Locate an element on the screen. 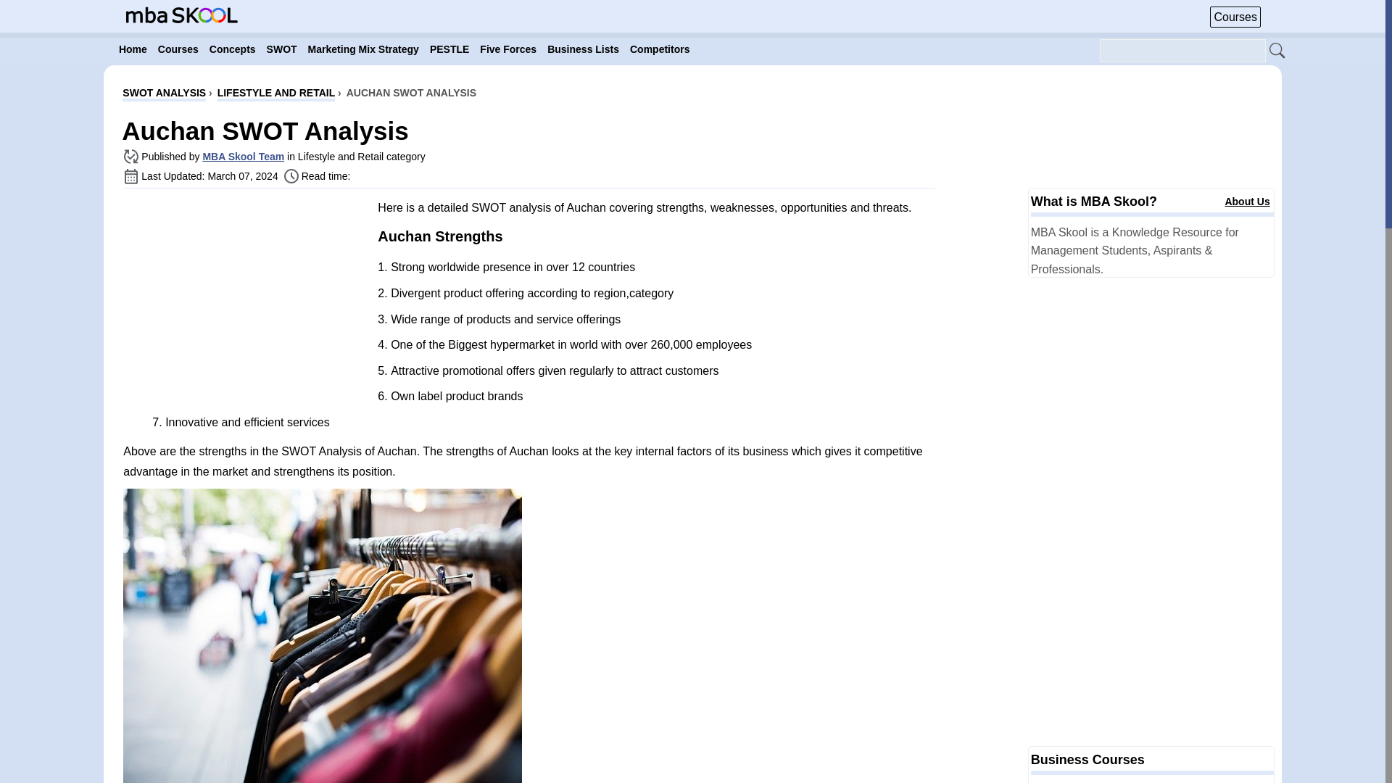  SWOT ANALYSIS is located at coordinates (164, 94).